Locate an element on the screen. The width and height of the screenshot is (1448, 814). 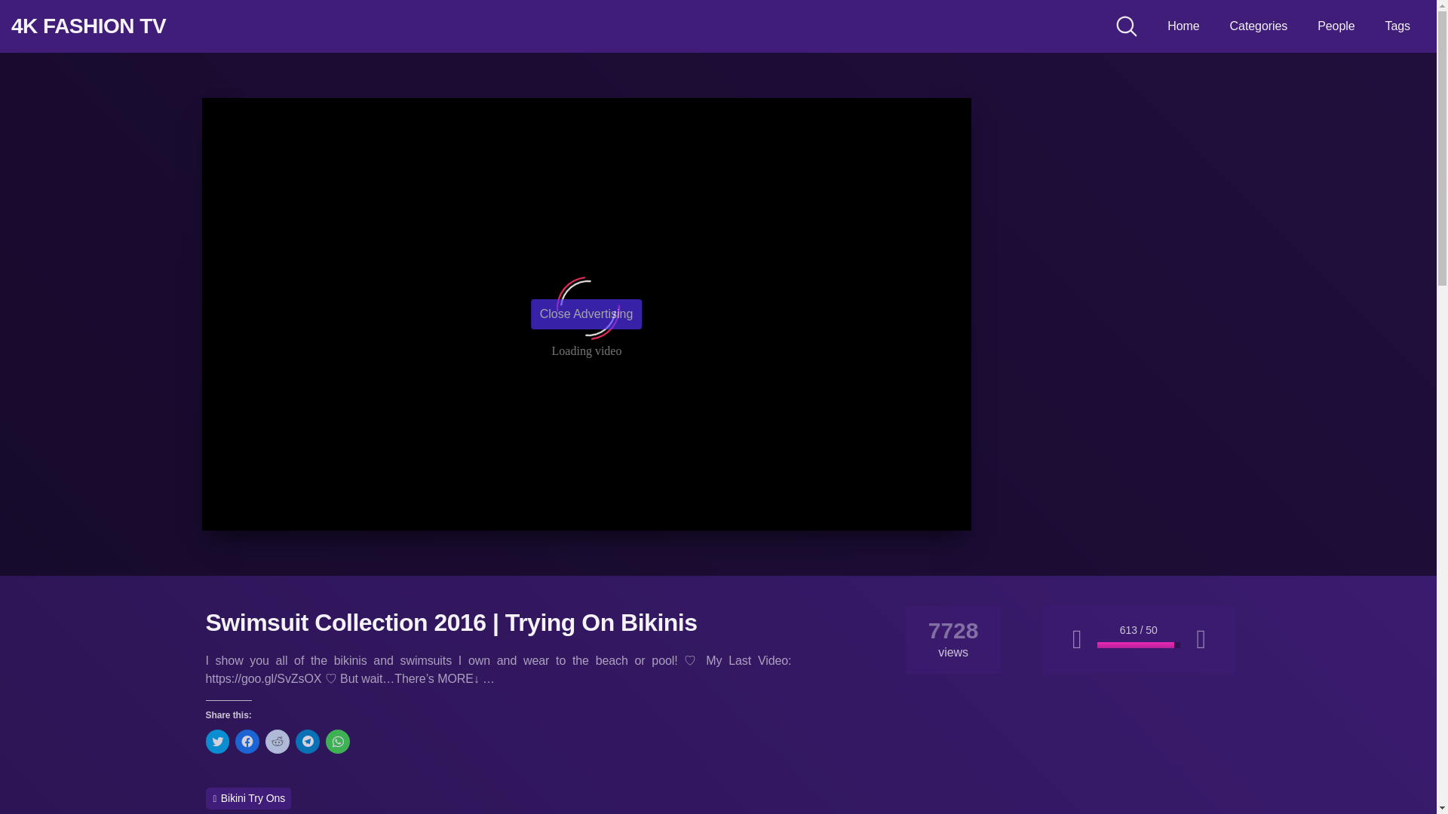
Tags is located at coordinates (1397, 26).